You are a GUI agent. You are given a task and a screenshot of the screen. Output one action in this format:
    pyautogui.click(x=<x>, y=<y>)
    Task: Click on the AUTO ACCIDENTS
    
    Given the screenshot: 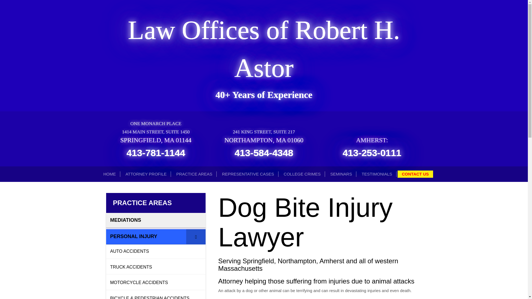 What is the action you would take?
    pyautogui.click(x=156, y=252)
    